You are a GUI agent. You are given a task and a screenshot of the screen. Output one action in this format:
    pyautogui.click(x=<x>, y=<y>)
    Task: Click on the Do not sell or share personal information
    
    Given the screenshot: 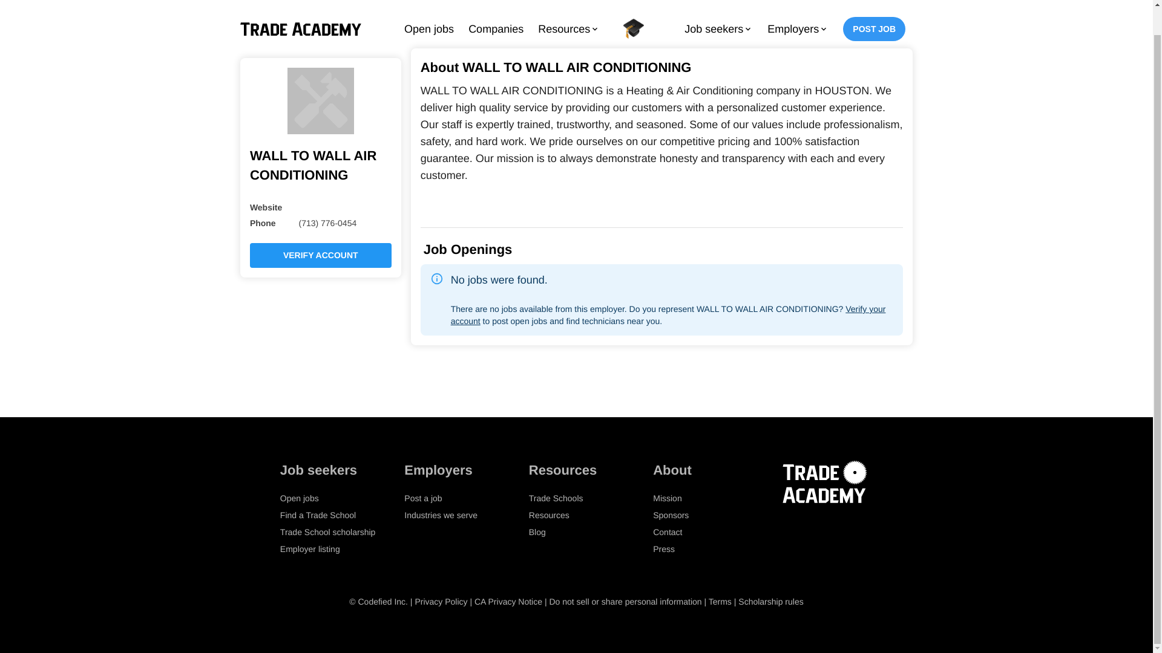 What is the action you would take?
    pyautogui.click(x=625, y=602)
    